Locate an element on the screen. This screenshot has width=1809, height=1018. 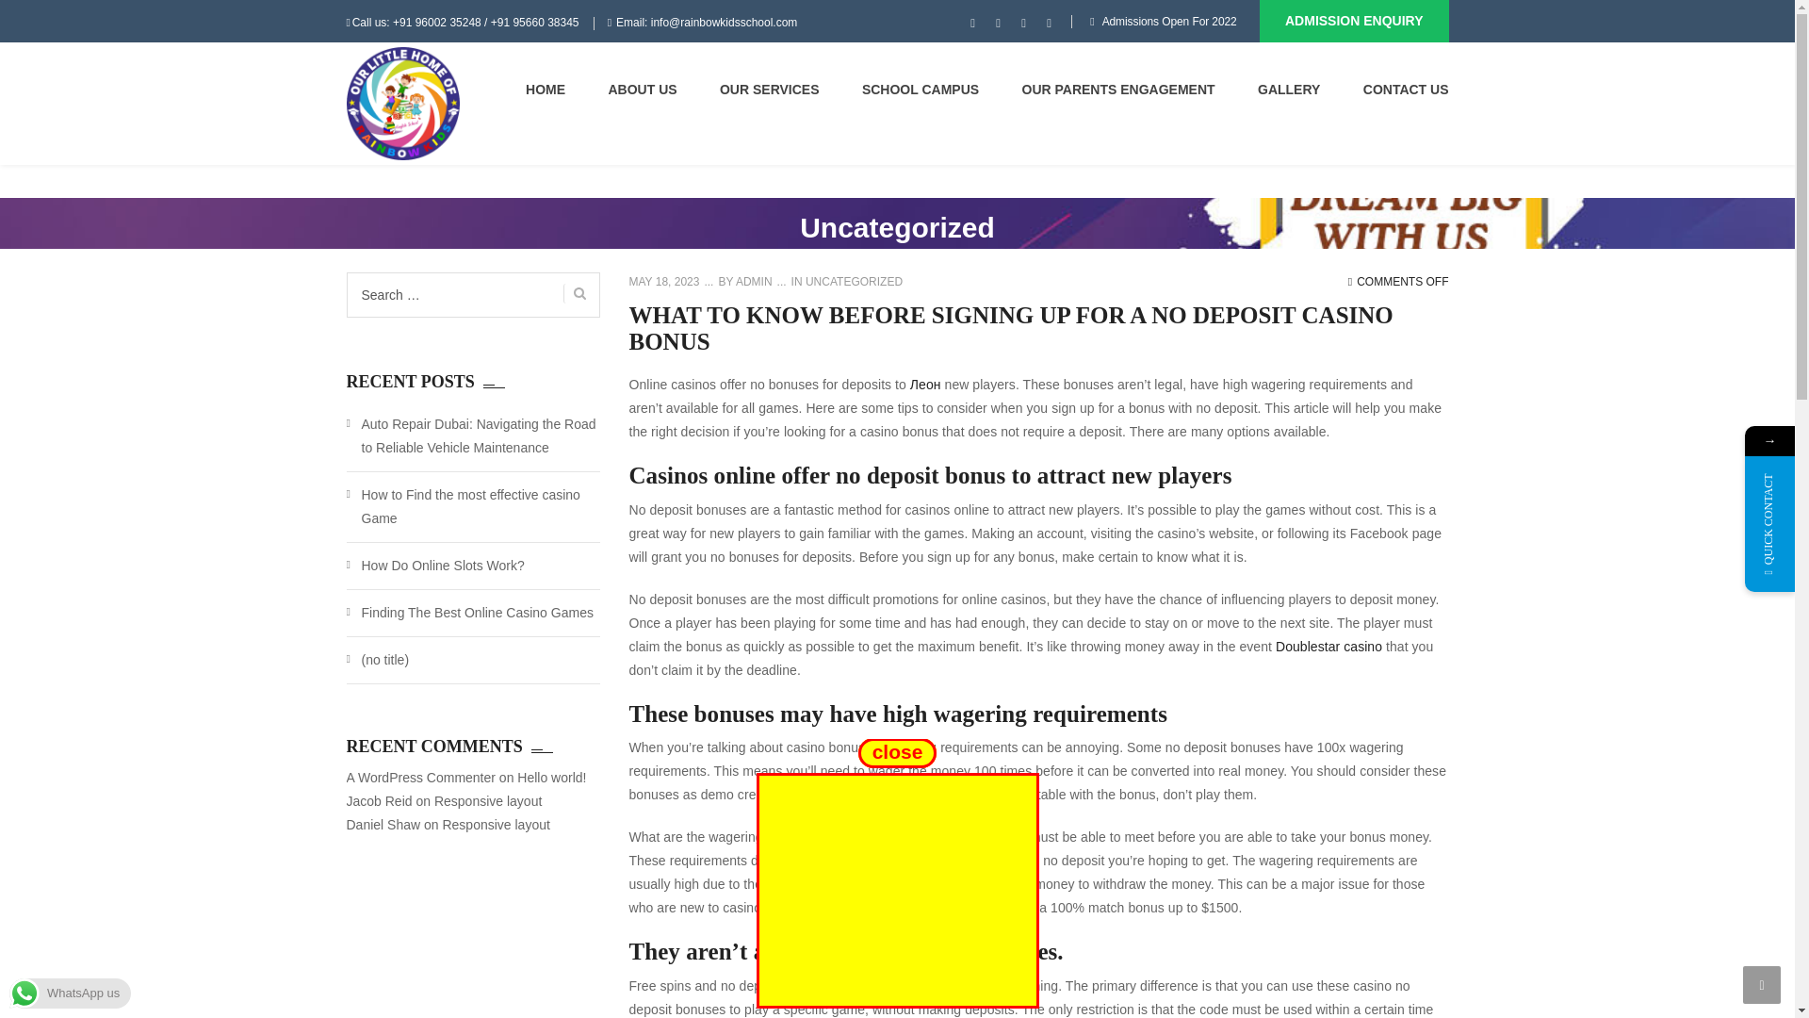
OUR SERVICES is located at coordinates (769, 89).